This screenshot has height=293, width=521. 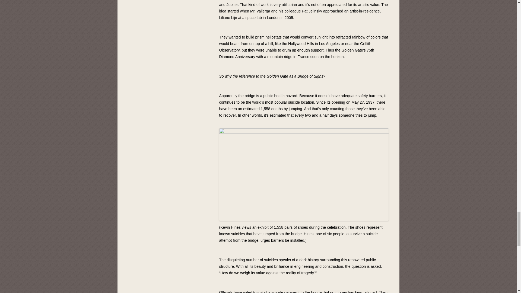 What do you see at coordinates (304, 175) in the screenshot?
I see `Shoes` at bounding box center [304, 175].